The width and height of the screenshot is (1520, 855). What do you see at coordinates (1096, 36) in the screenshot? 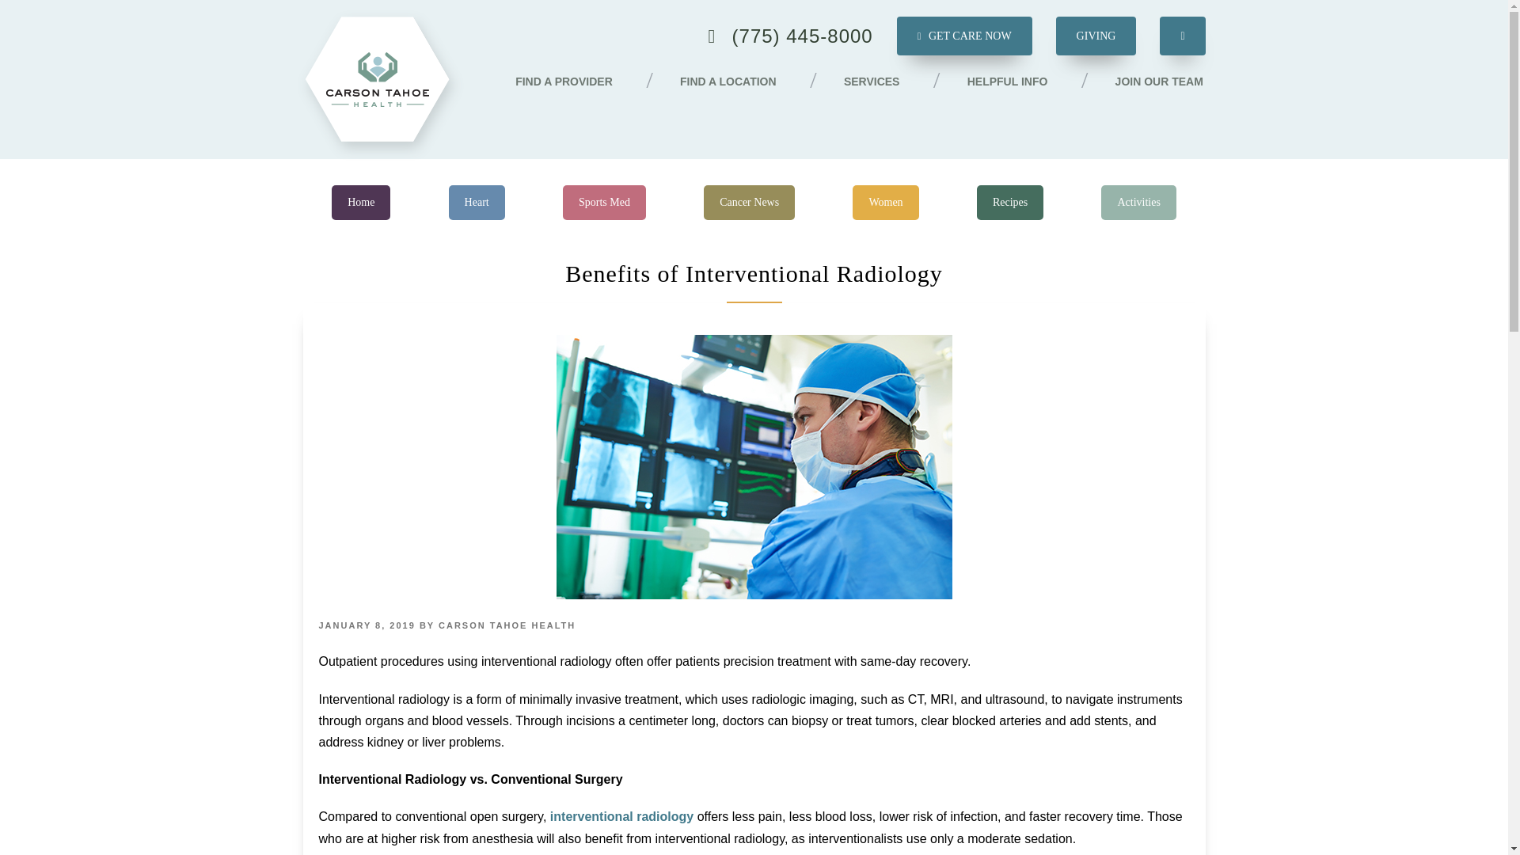
I see `GIVING` at bounding box center [1096, 36].